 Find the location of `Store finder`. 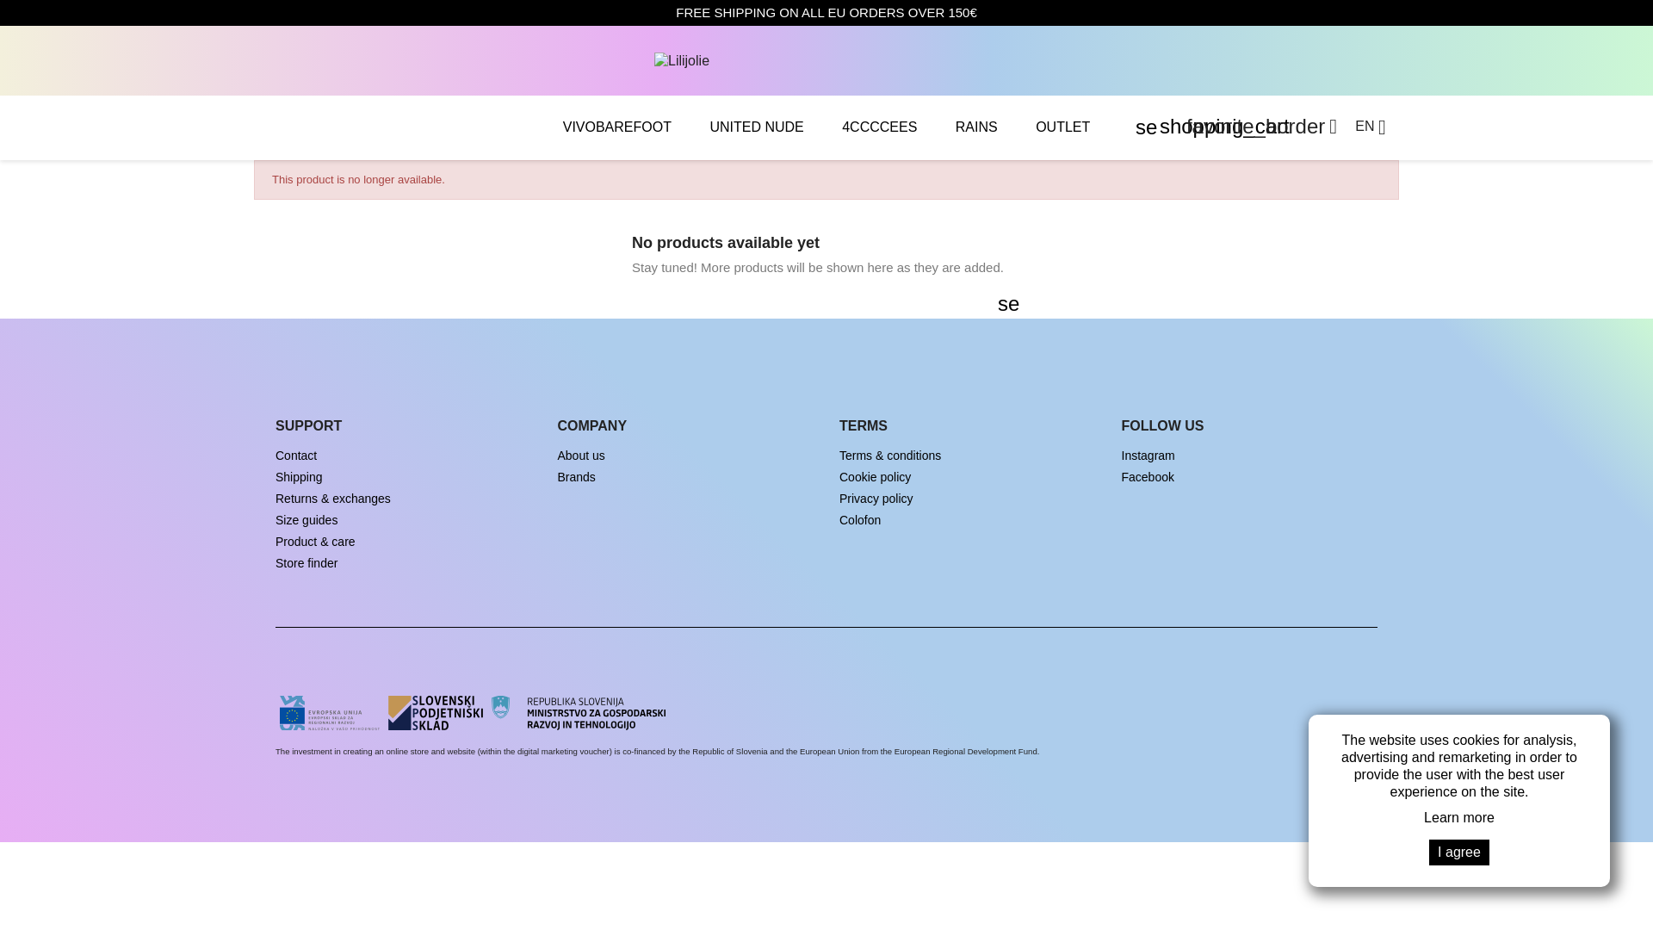

Store finder is located at coordinates (306, 563).